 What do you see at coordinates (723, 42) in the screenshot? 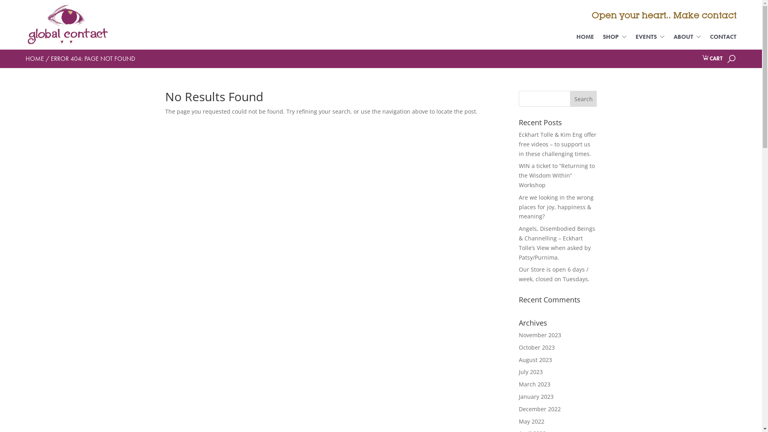
I see `CONTACT` at bounding box center [723, 42].